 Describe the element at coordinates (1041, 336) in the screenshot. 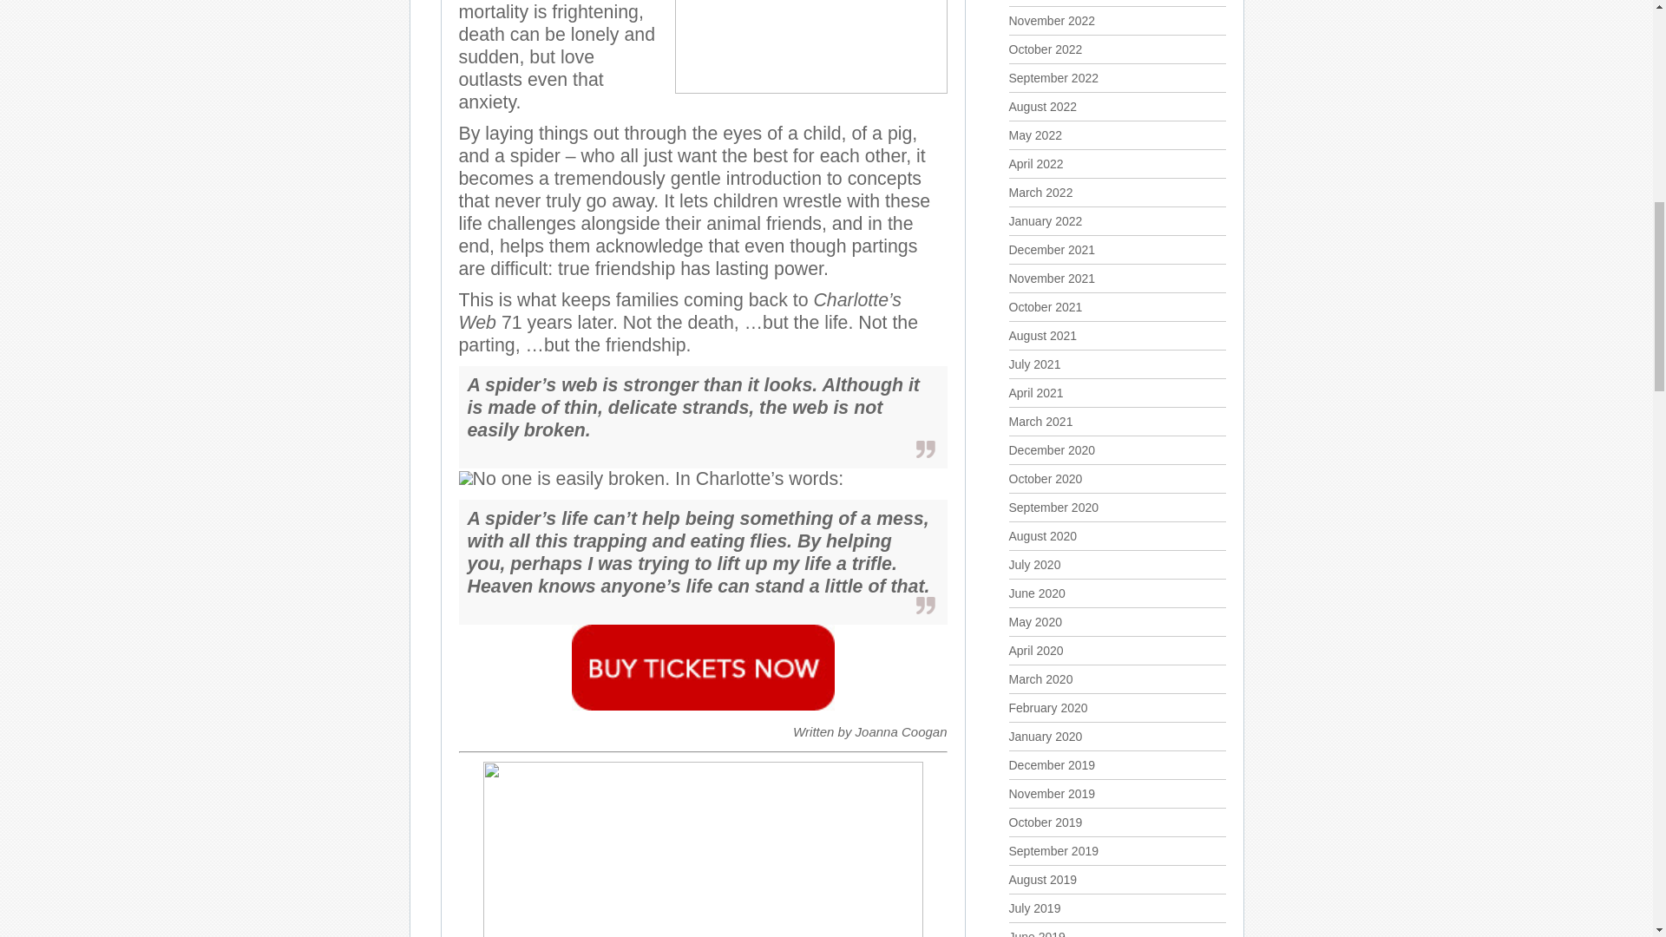

I see `August 2021` at that location.